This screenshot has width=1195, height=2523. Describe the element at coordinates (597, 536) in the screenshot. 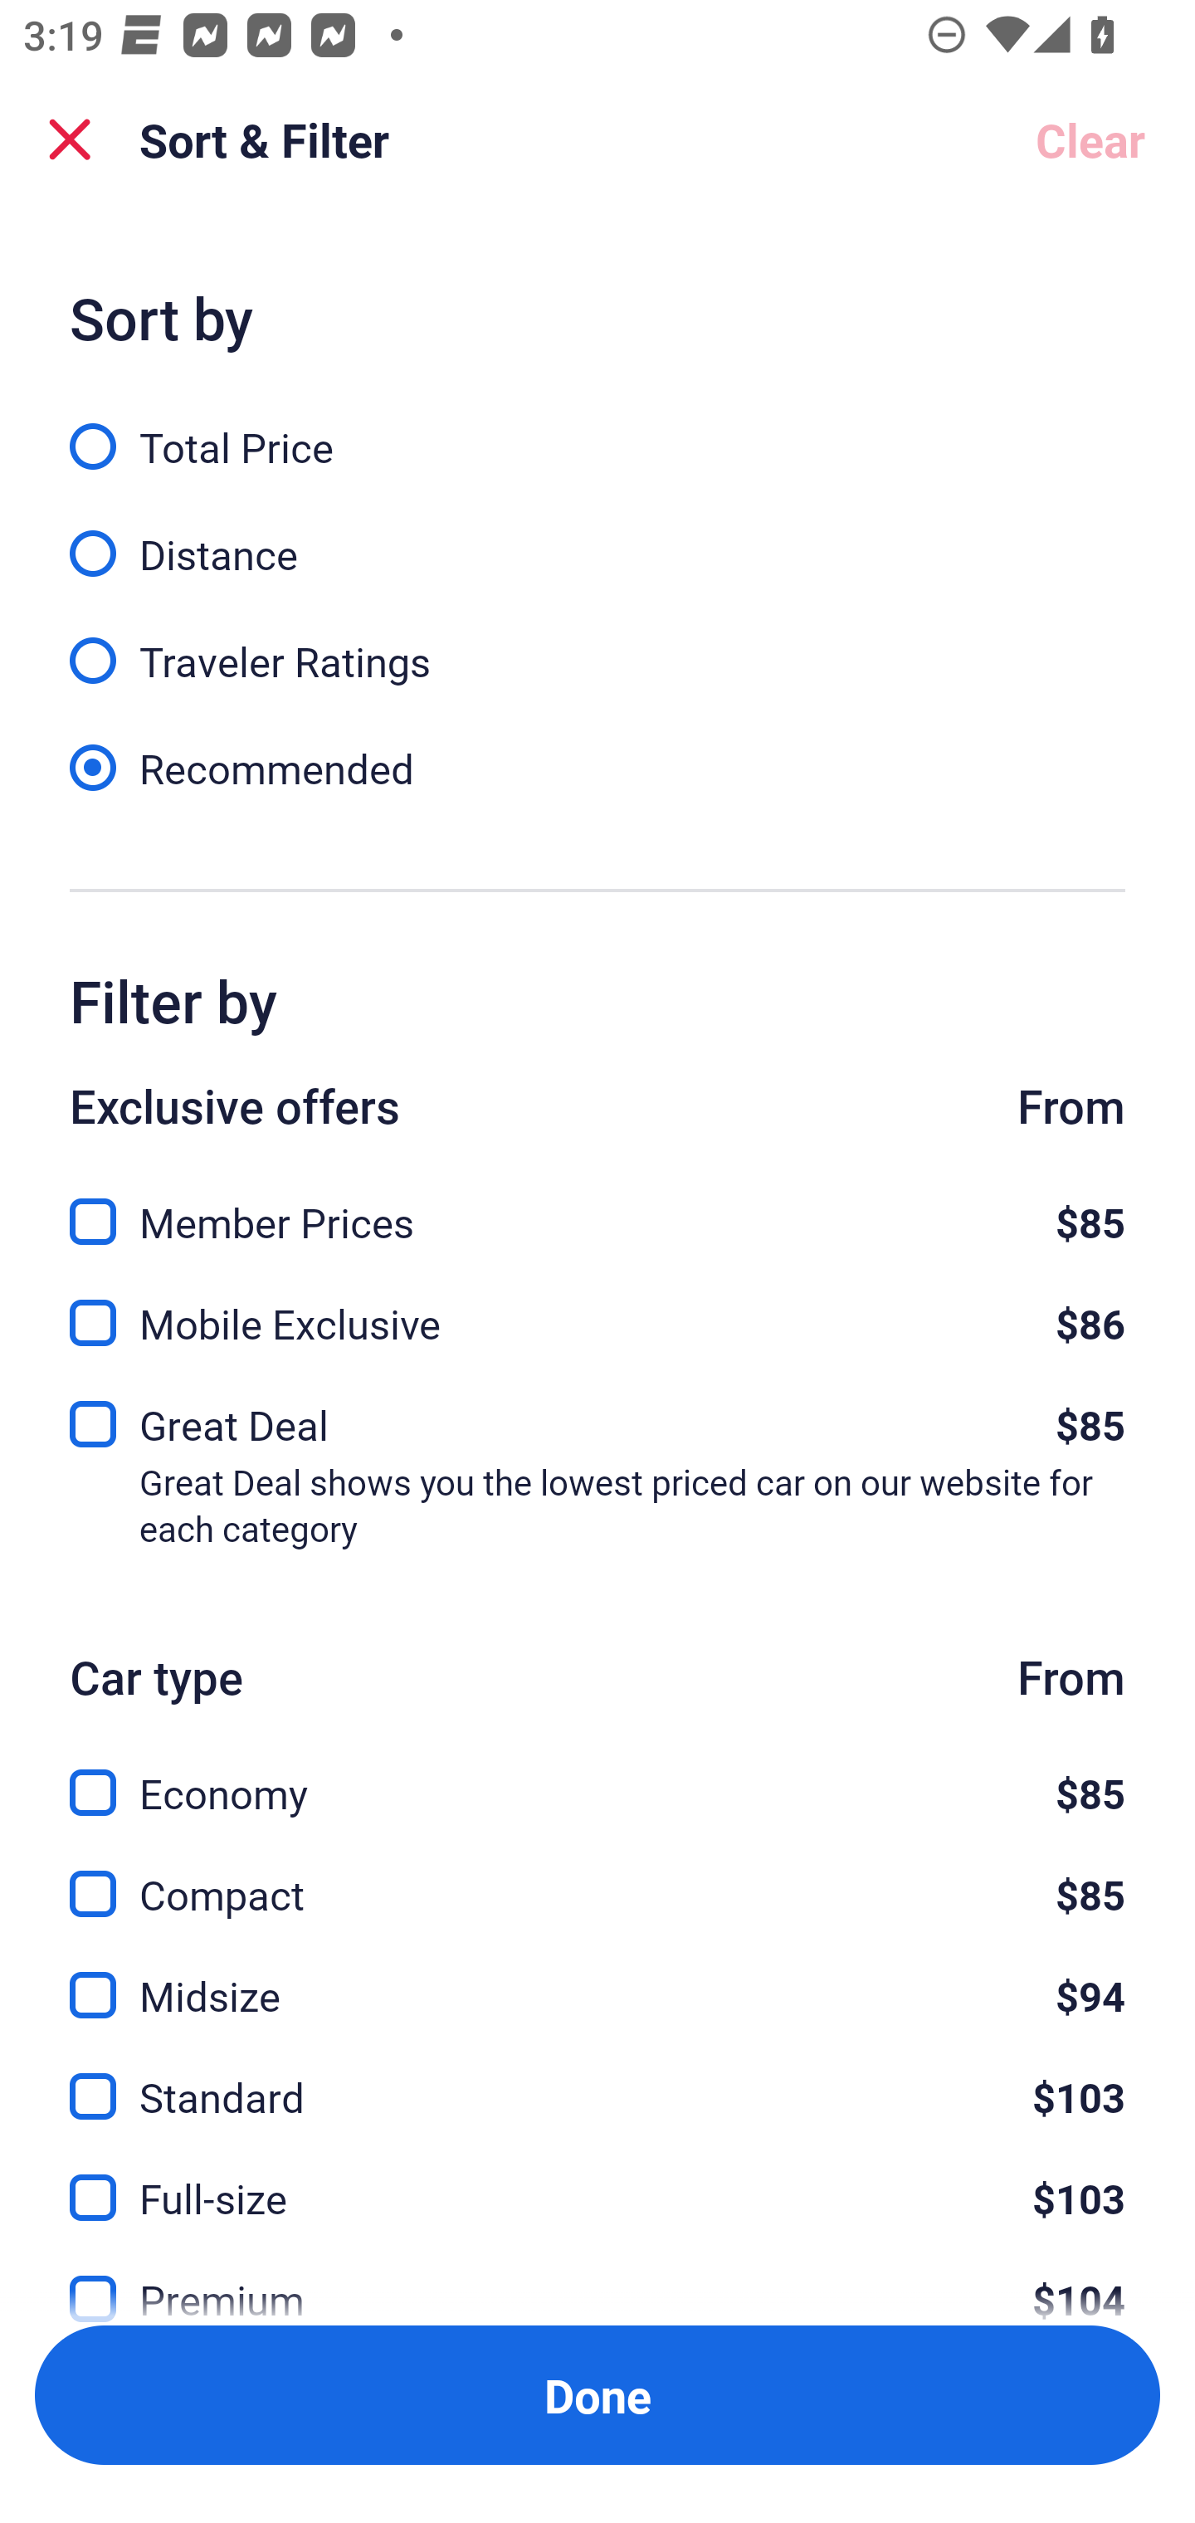

I see `Distance` at that location.